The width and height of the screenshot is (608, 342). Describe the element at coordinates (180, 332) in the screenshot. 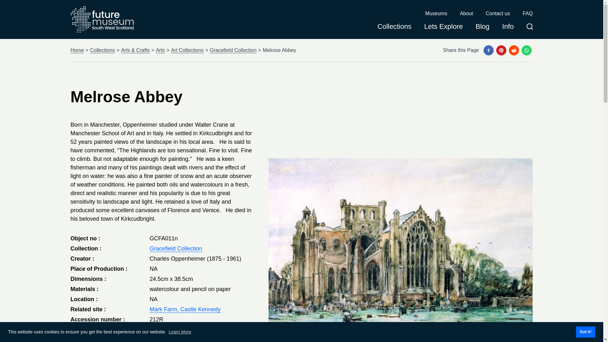

I see `Learn More` at that location.